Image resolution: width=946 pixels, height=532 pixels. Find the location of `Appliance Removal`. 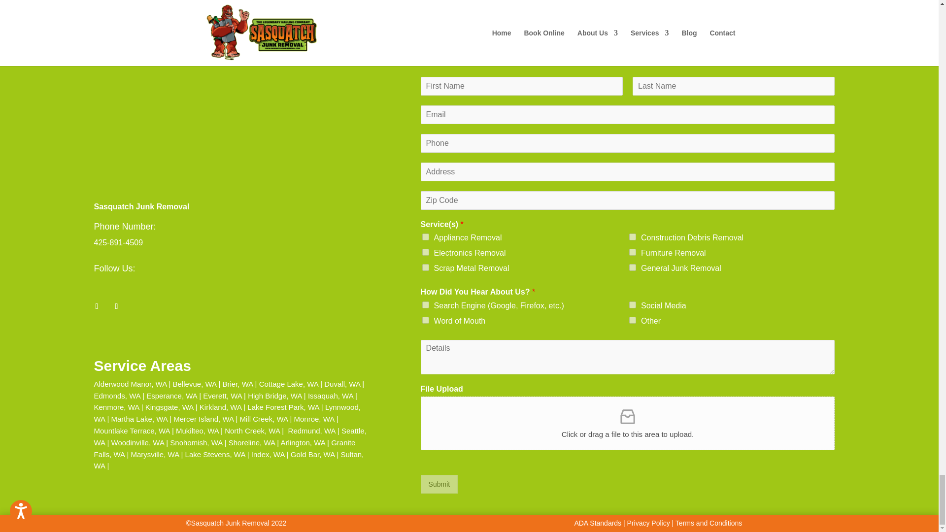

Appliance Removal is located at coordinates (426, 237).